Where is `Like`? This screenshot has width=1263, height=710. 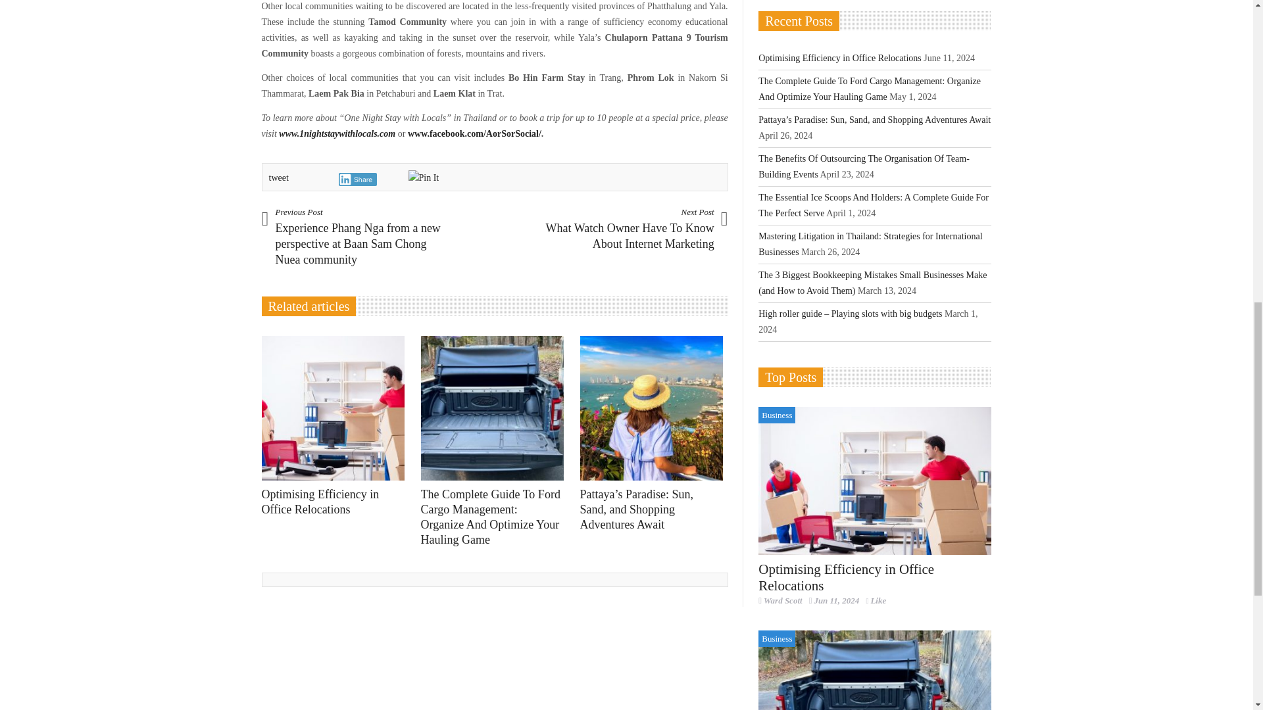 Like is located at coordinates (876, 601).